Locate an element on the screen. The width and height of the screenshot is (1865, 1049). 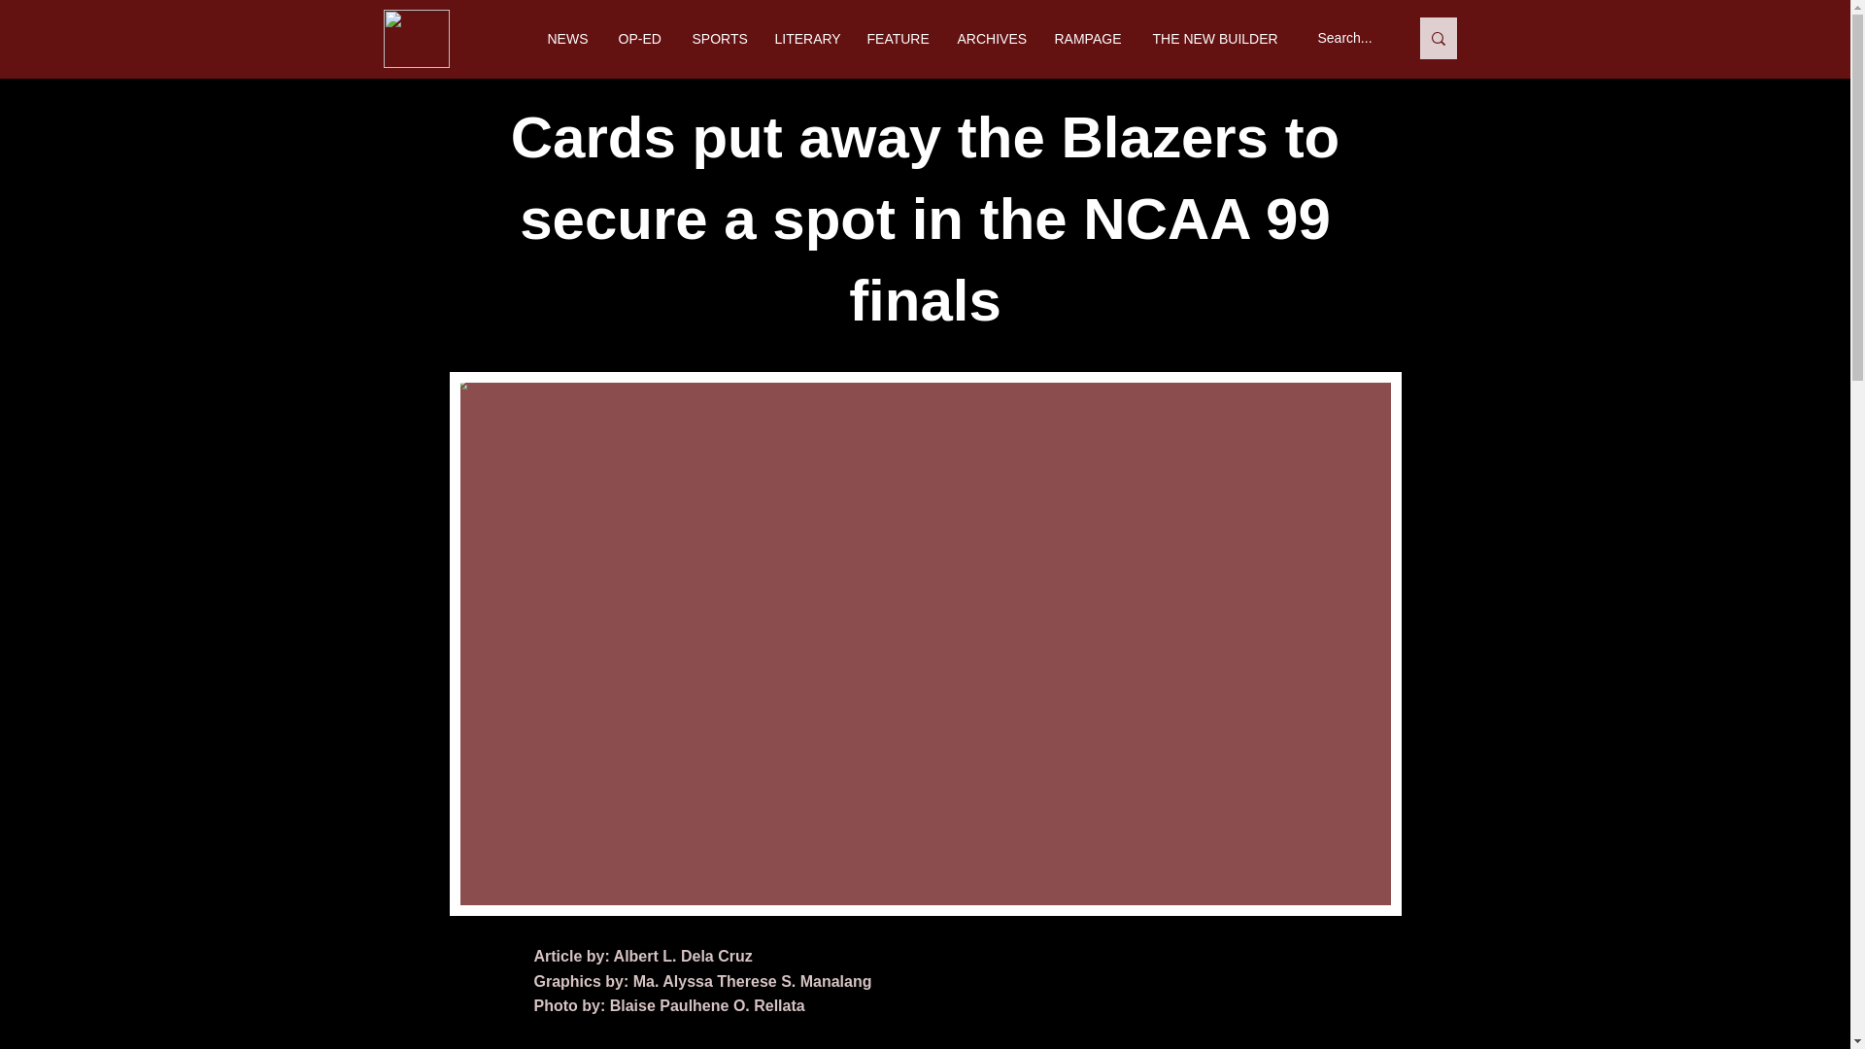
NEWS is located at coordinates (567, 39).